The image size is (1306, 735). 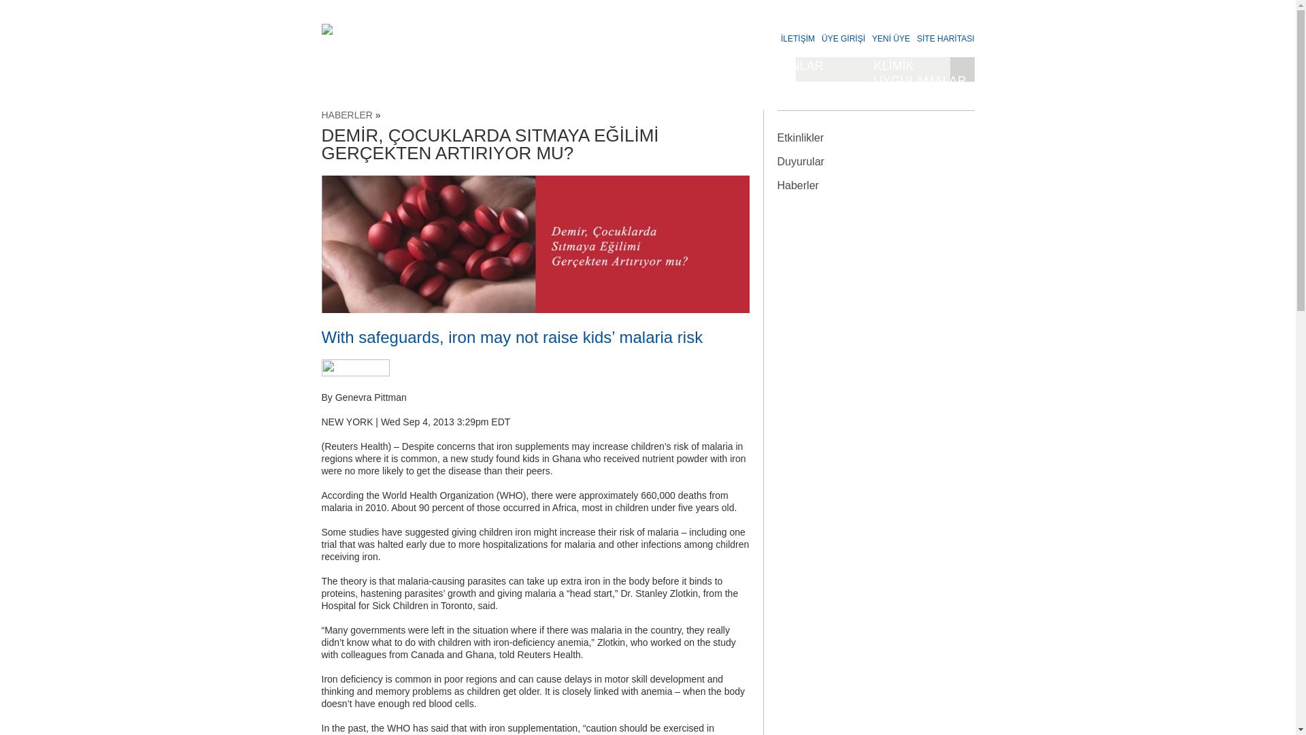 I want to click on DERNEK, so click(x=375, y=73).